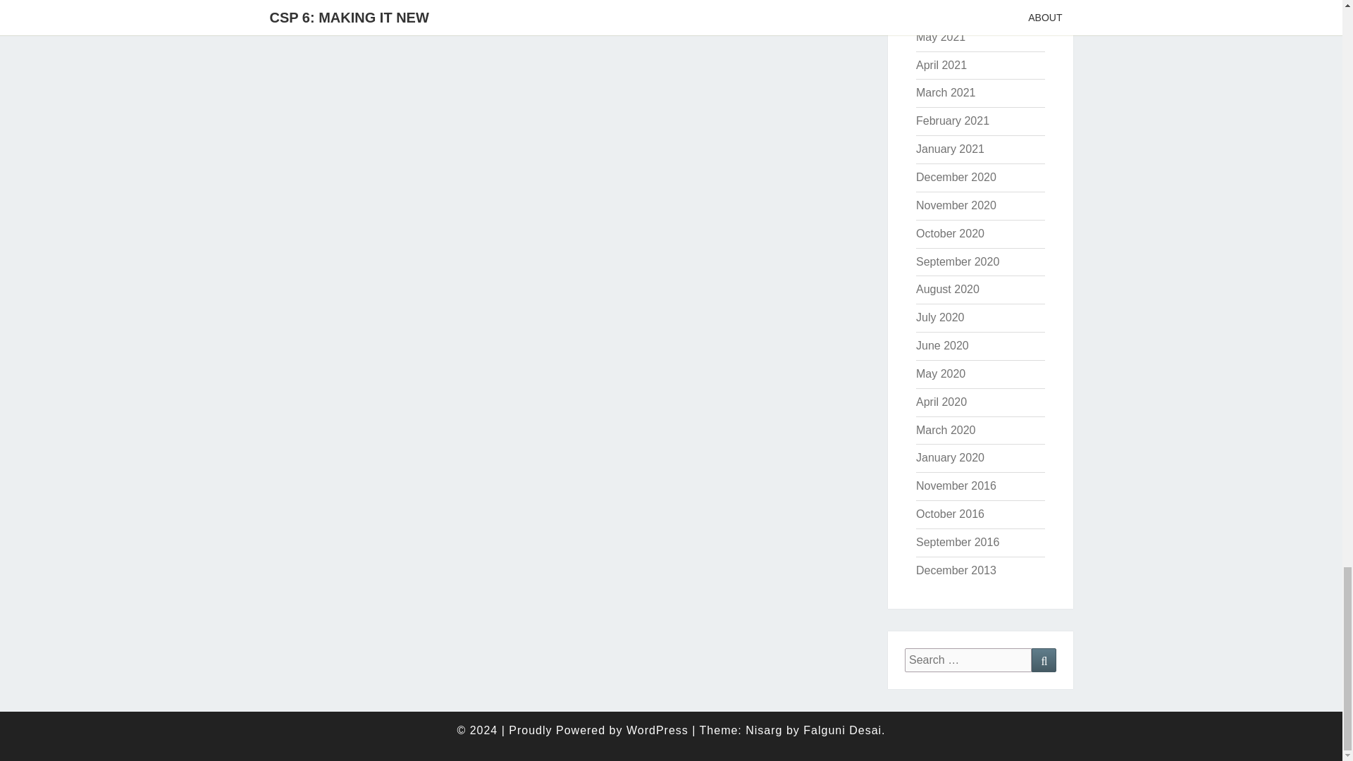  Describe the element at coordinates (968, 660) in the screenshot. I see `Search for:` at that location.